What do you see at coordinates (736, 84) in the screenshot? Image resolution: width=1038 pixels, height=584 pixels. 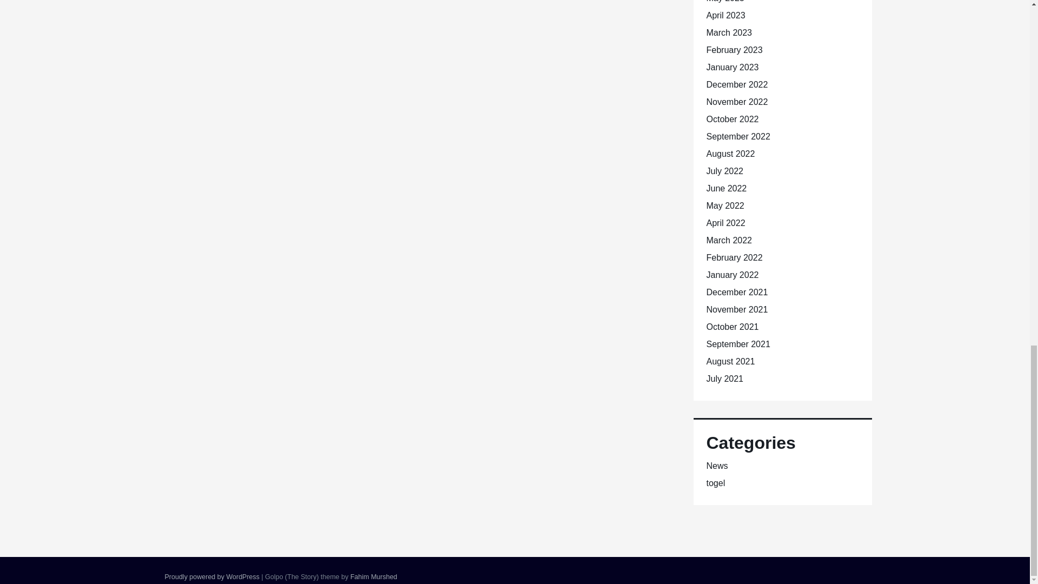 I see `December 2022` at bounding box center [736, 84].